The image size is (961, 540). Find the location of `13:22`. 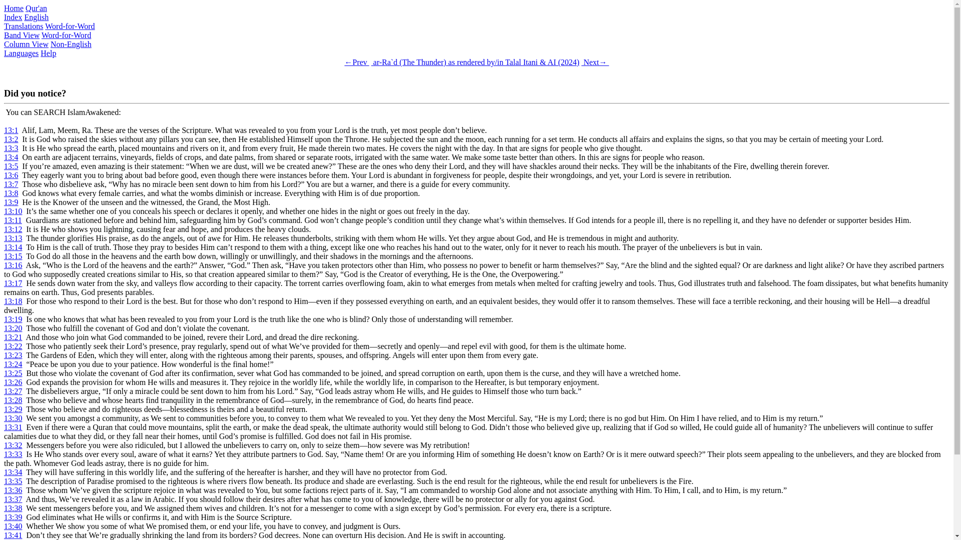

13:22 is located at coordinates (13, 391).